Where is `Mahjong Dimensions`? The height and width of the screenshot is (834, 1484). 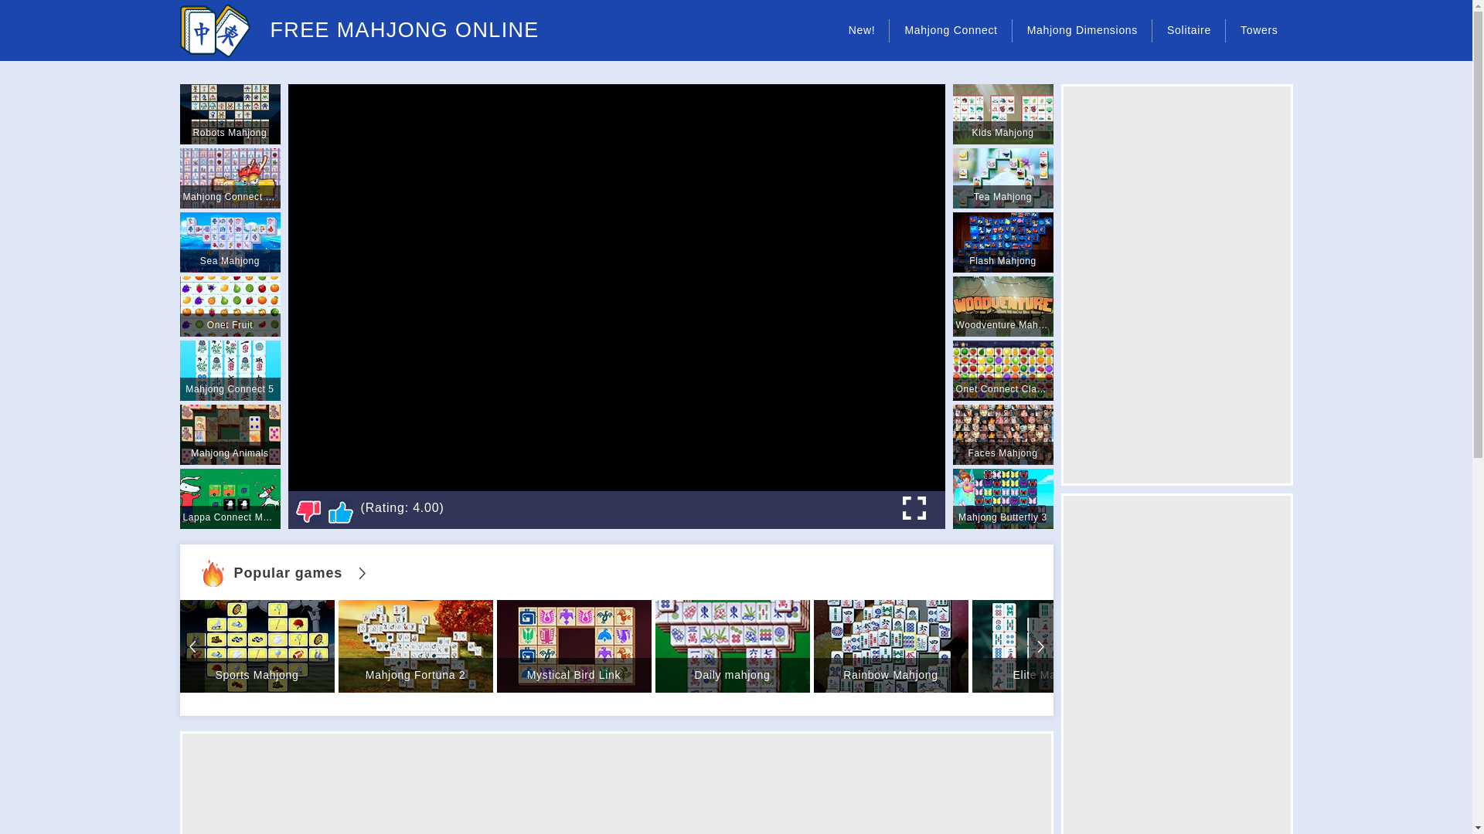 Mahjong Dimensions is located at coordinates (1082, 30).